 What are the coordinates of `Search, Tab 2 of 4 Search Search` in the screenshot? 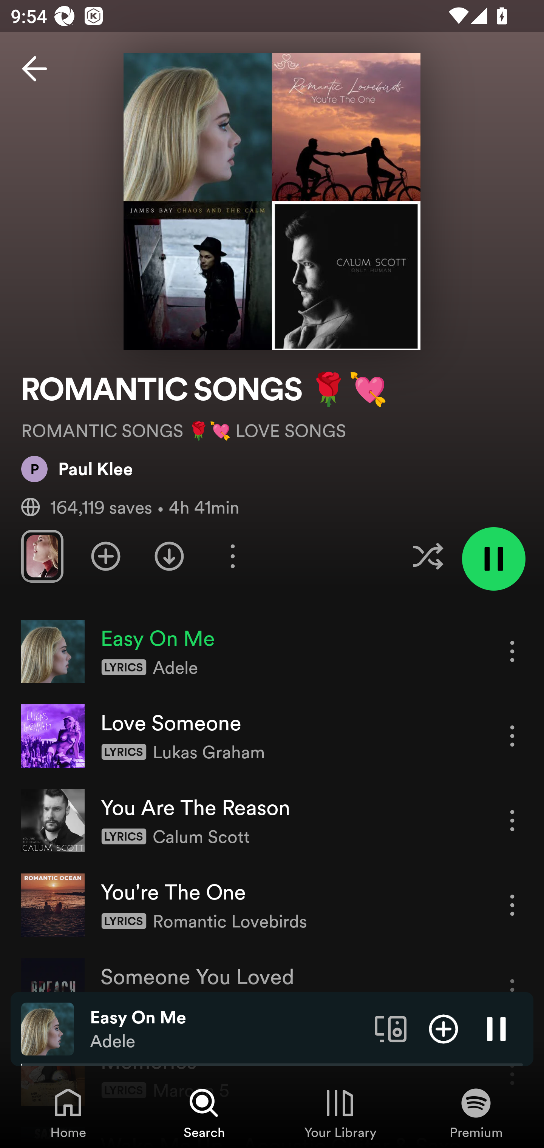 It's located at (204, 1113).